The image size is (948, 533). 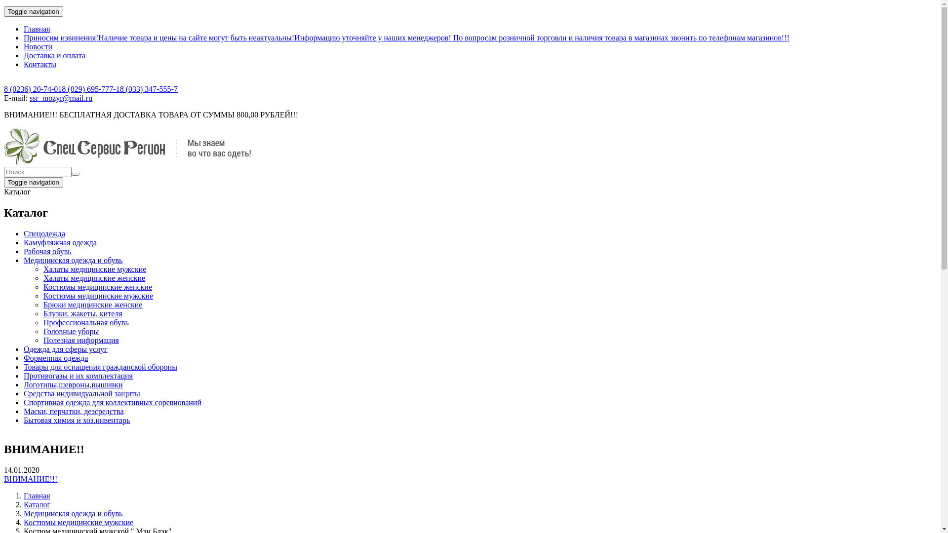 What do you see at coordinates (149, 89) in the screenshot?
I see `8 (033) 347-555-7` at bounding box center [149, 89].